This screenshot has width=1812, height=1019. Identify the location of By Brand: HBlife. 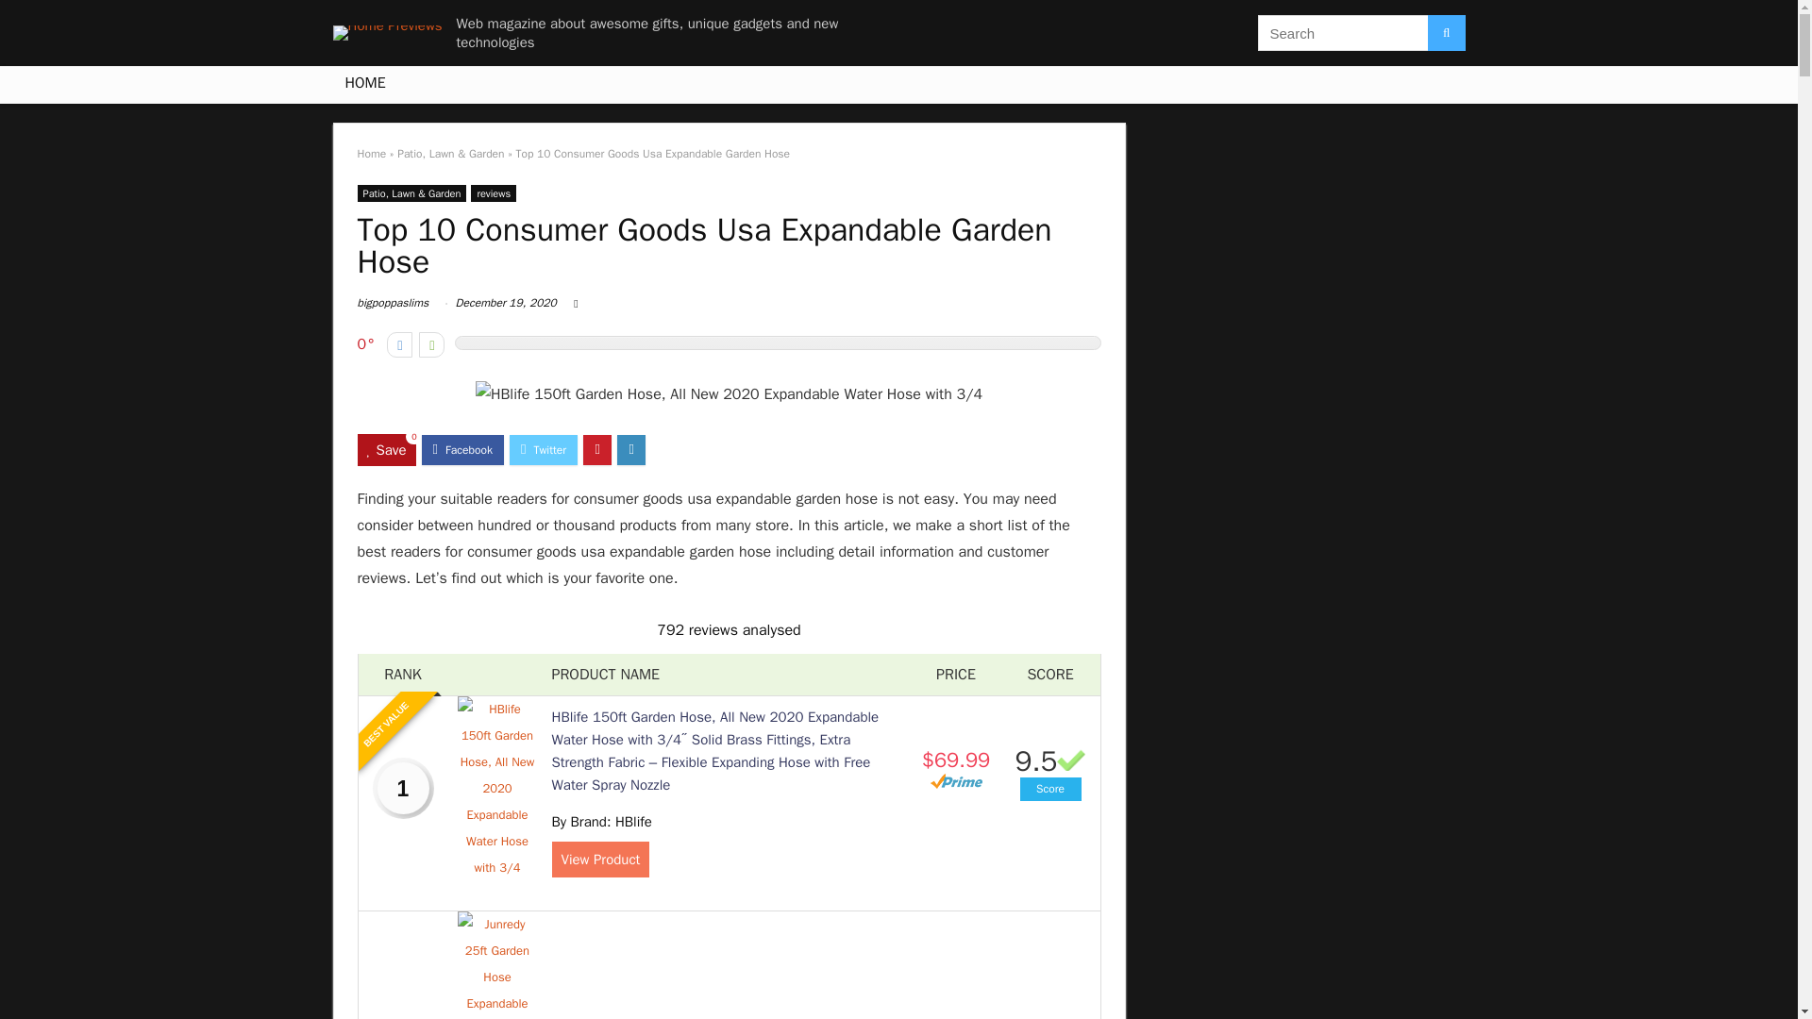
(600, 821).